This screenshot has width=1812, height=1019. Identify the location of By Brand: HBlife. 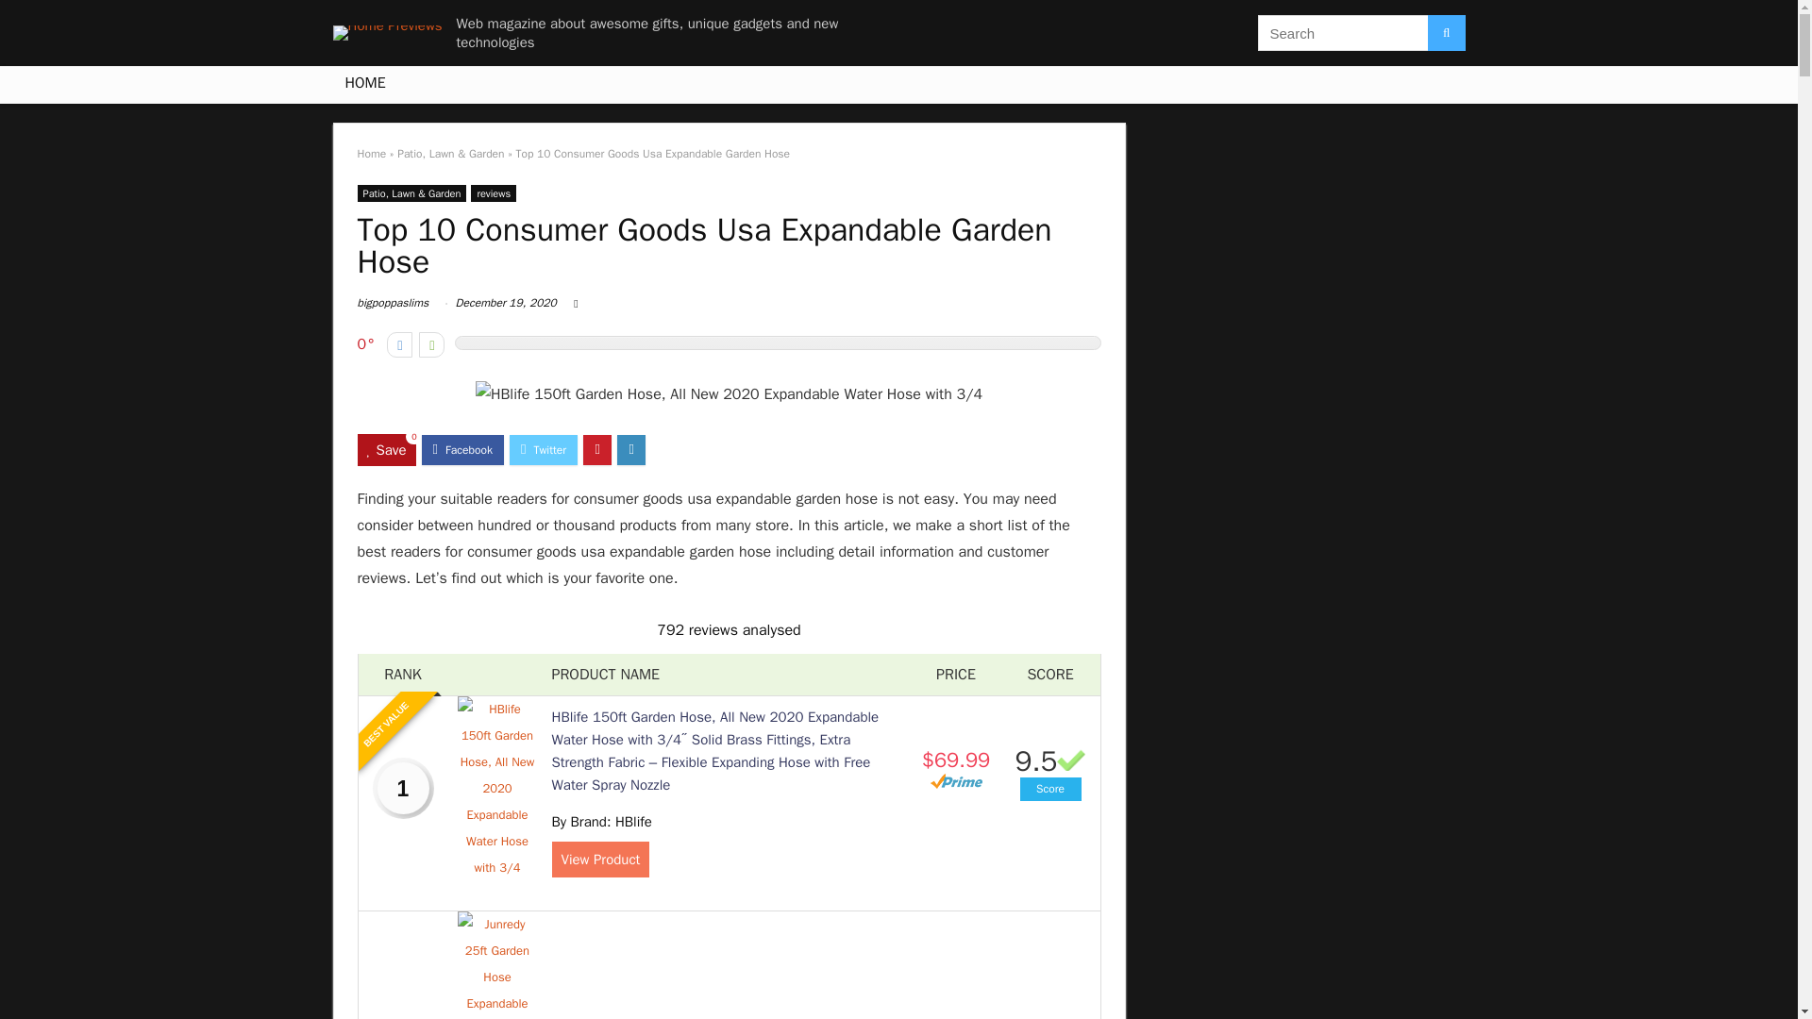
(600, 821).